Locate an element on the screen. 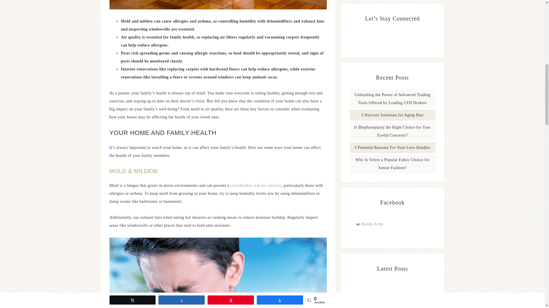 This screenshot has height=308, width=549. 3 Potential Reasons For Your Love Handles is located at coordinates (392, 147).